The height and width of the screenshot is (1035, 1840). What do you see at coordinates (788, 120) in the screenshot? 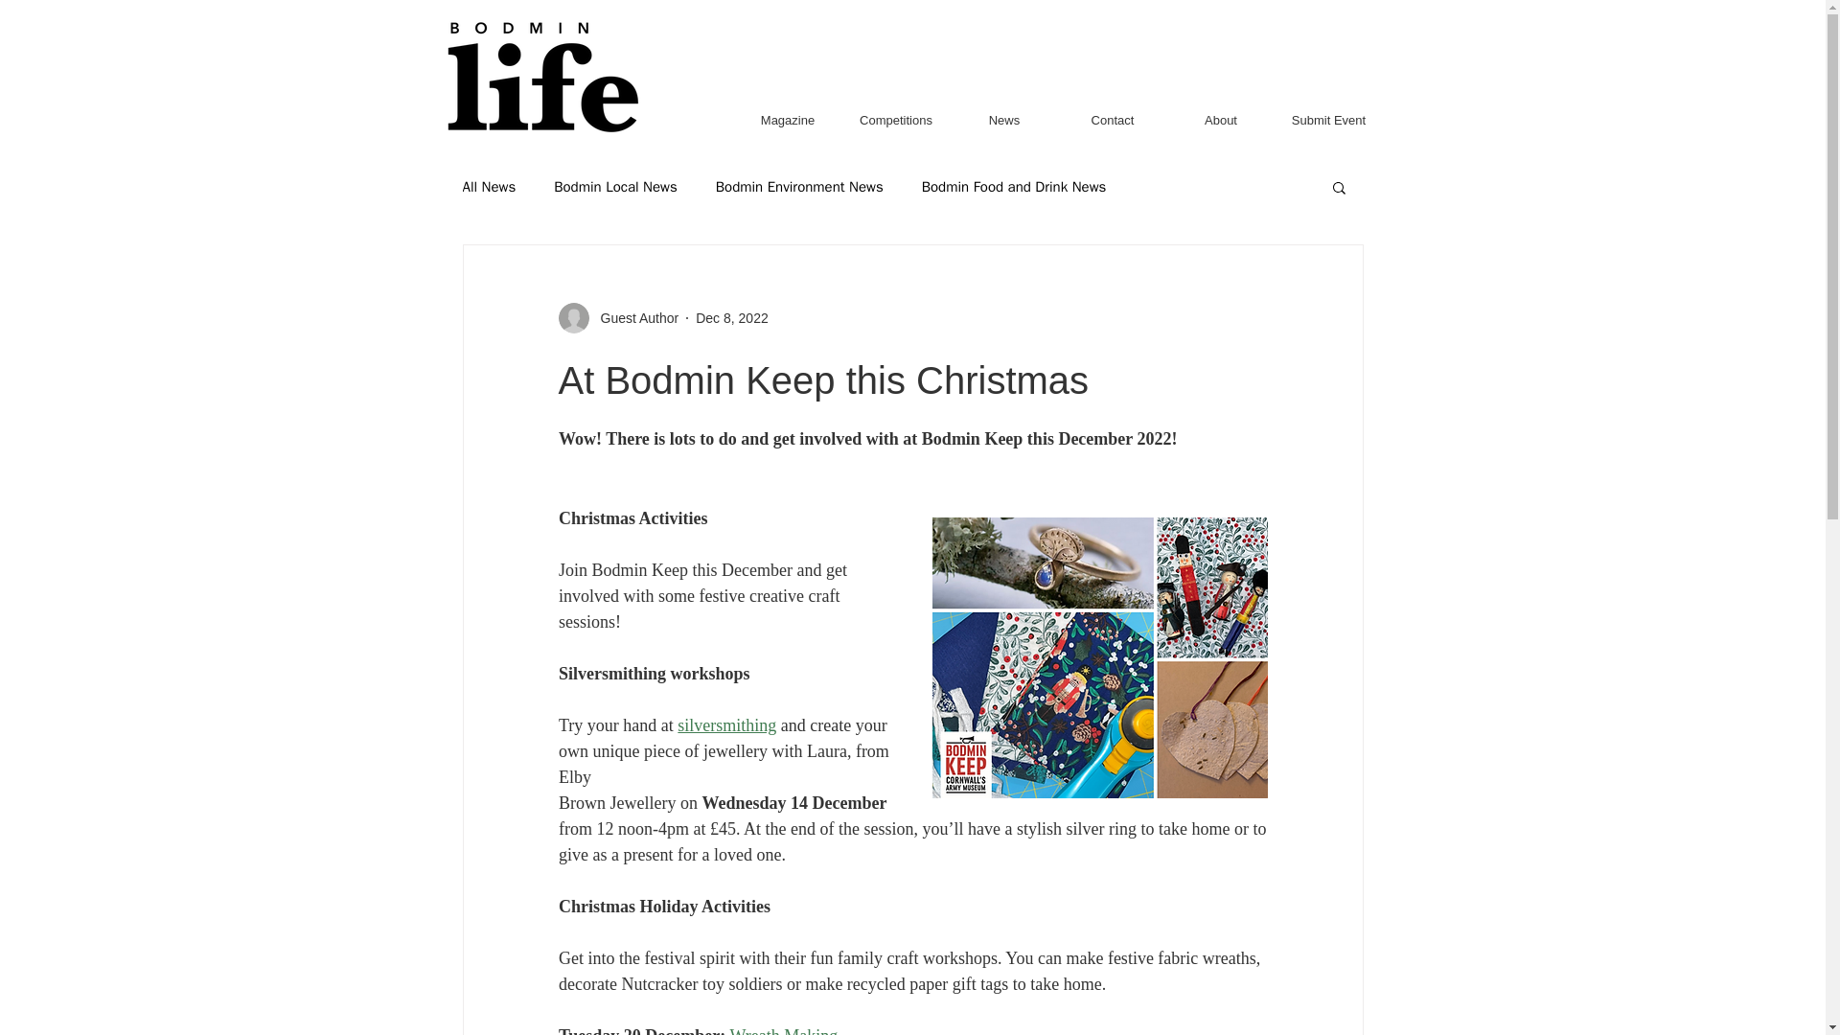
I see `Magazine` at bounding box center [788, 120].